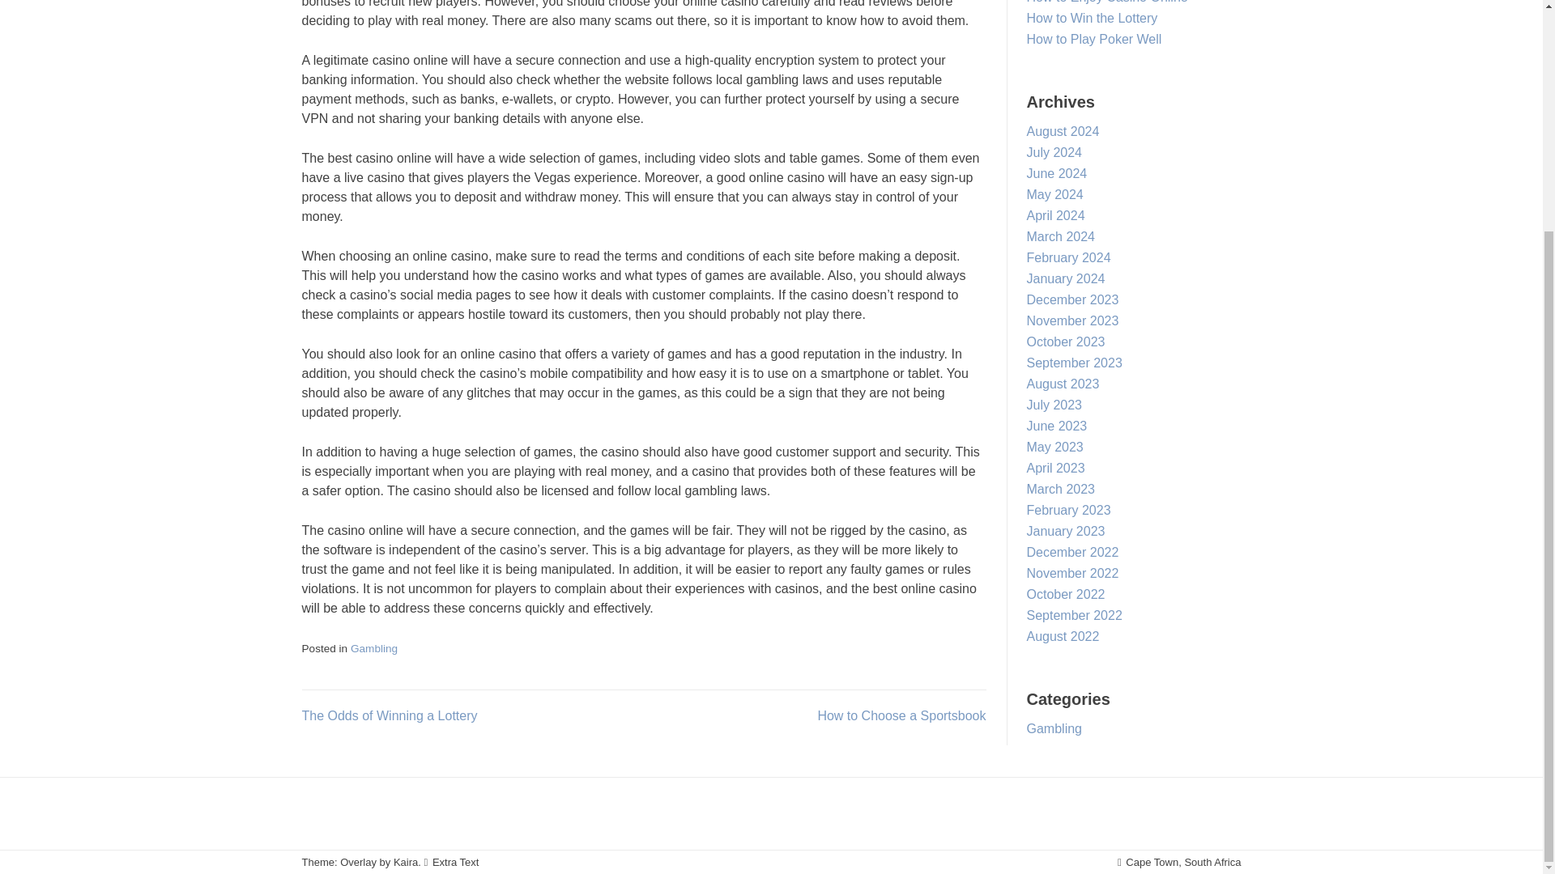  I want to click on November 2023, so click(1072, 320).